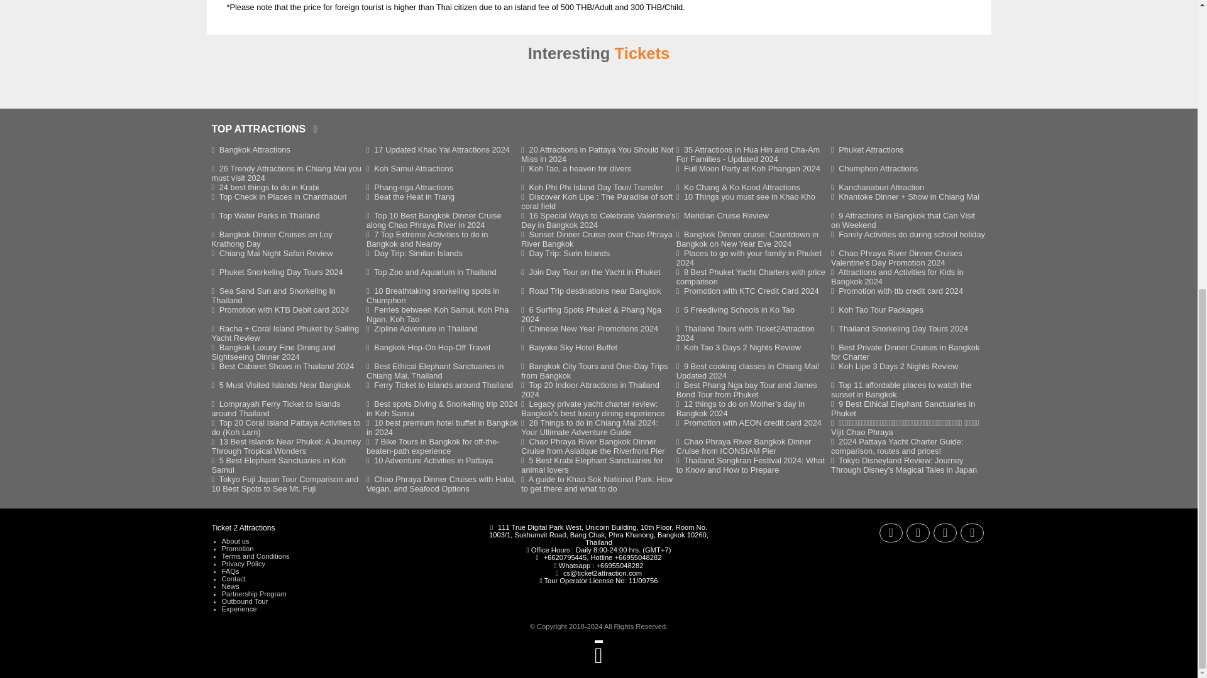 Image resolution: width=1207 pixels, height=678 pixels. I want to click on Kanchanaburi Attraction, so click(878, 187).